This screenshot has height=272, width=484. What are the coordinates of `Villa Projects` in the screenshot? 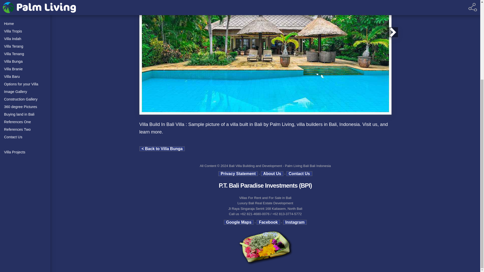 It's located at (25, 42).